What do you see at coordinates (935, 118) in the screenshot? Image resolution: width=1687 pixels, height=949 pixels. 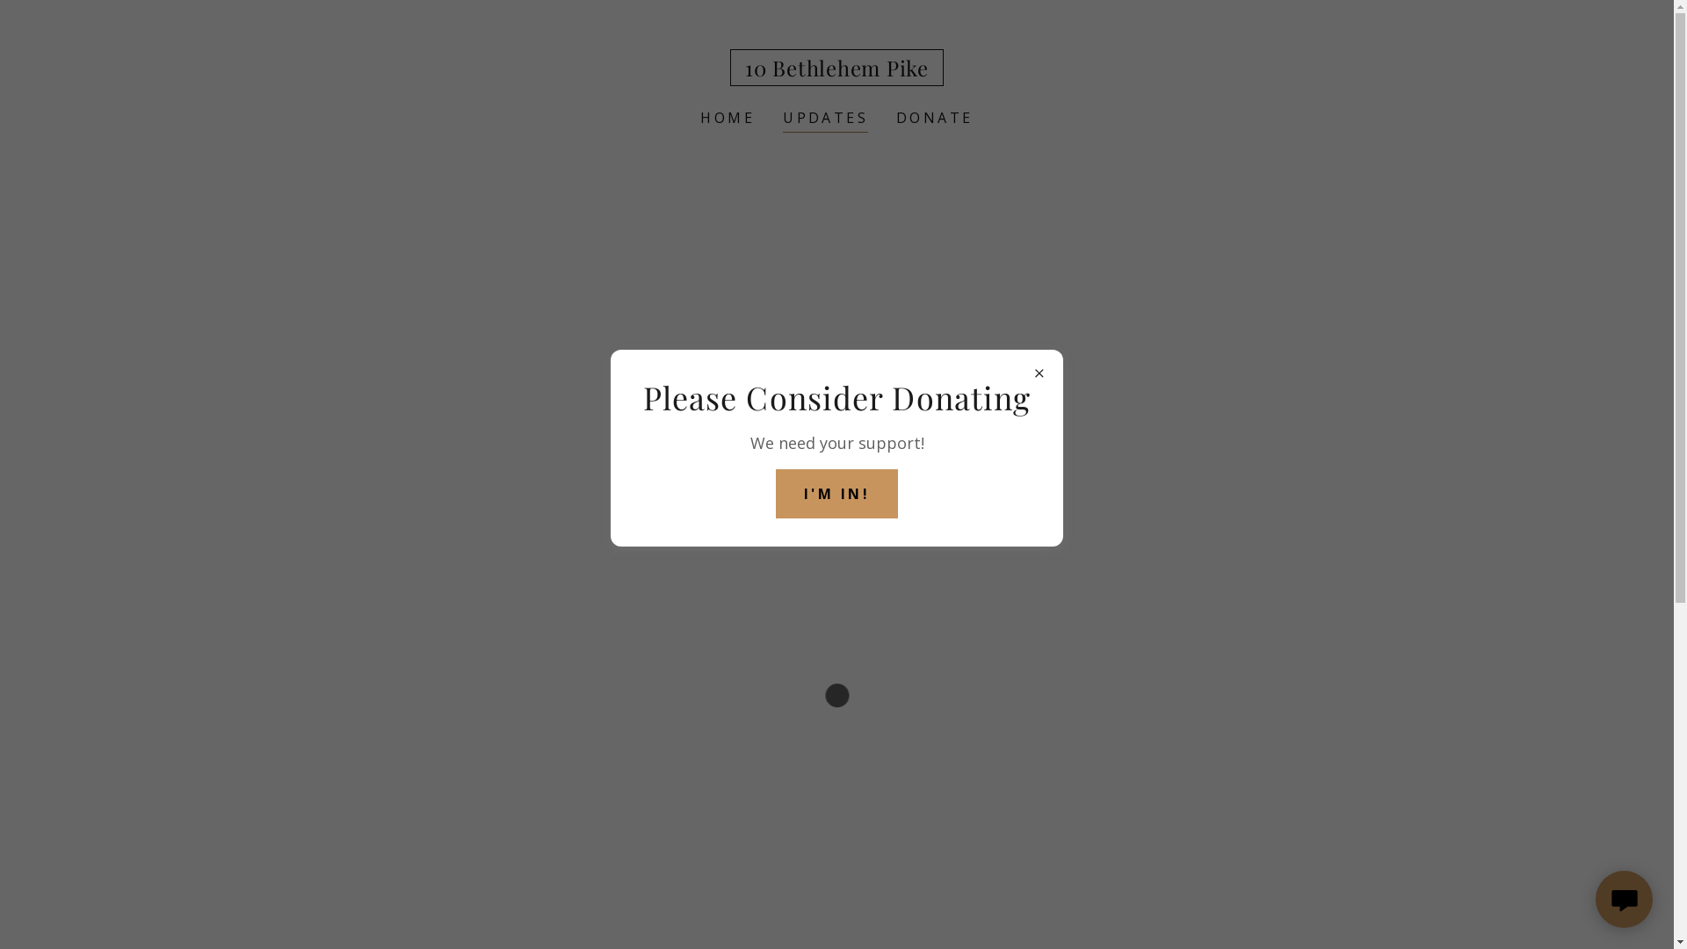 I see `DONATE` at bounding box center [935, 118].